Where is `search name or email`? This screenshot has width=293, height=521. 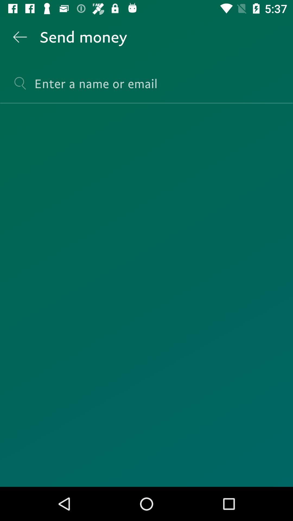 search name or email is located at coordinates (146, 88).